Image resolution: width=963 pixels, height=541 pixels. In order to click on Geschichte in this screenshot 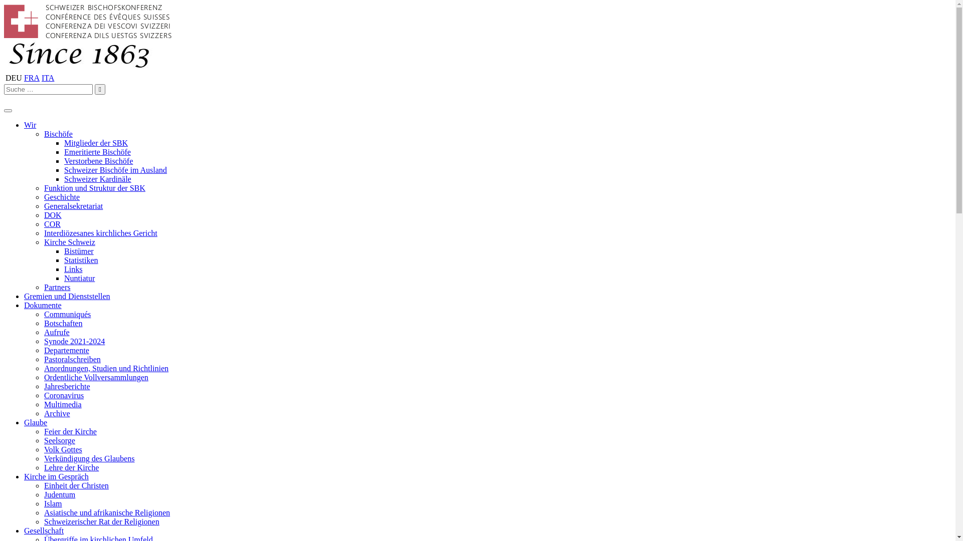, I will do `click(62, 197)`.